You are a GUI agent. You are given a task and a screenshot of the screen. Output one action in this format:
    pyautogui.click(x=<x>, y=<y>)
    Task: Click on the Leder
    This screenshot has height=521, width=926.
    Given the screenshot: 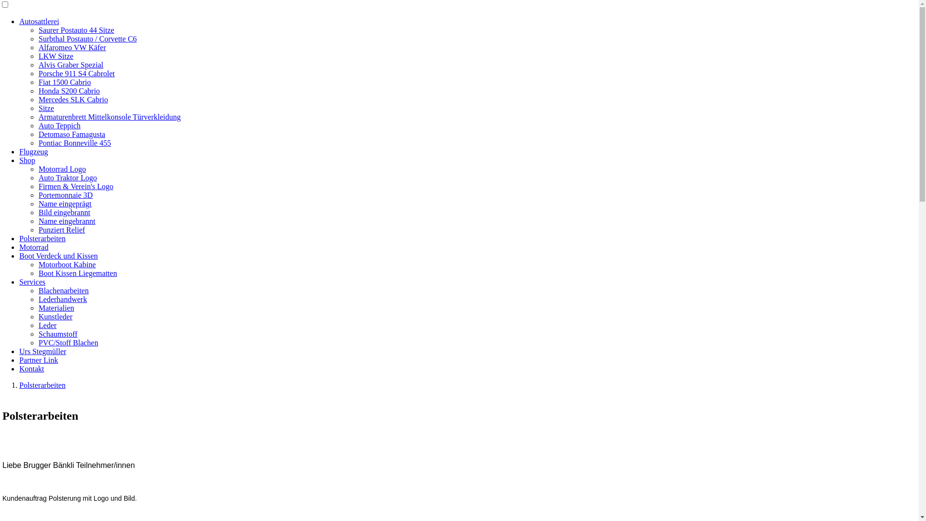 What is the action you would take?
    pyautogui.click(x=47, y=325)
    